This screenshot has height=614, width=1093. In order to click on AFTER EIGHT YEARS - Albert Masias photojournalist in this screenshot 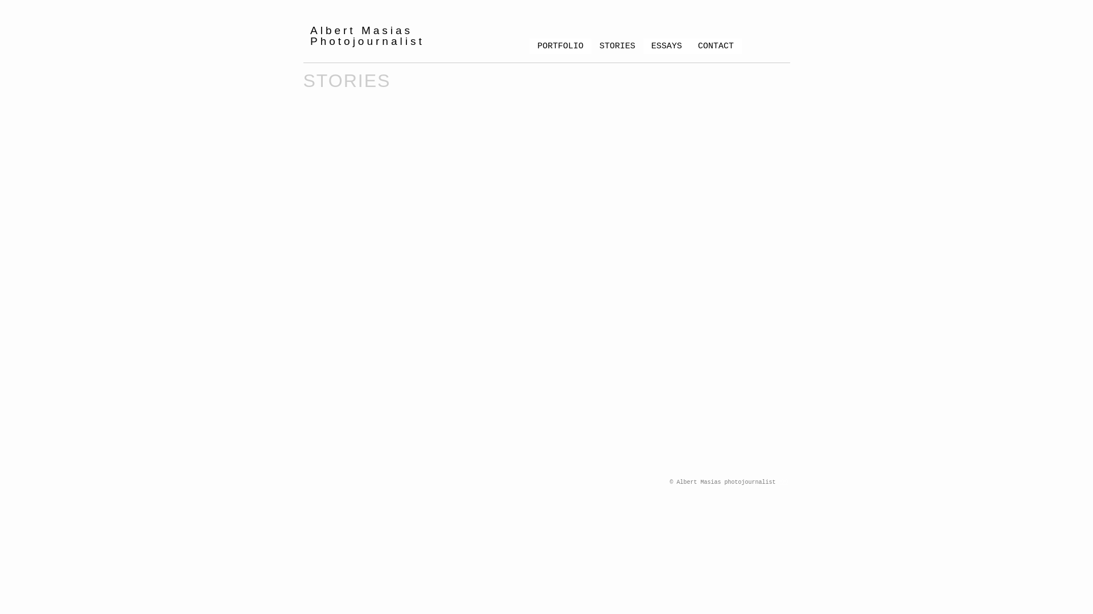, I will do `click(362, 284)`.